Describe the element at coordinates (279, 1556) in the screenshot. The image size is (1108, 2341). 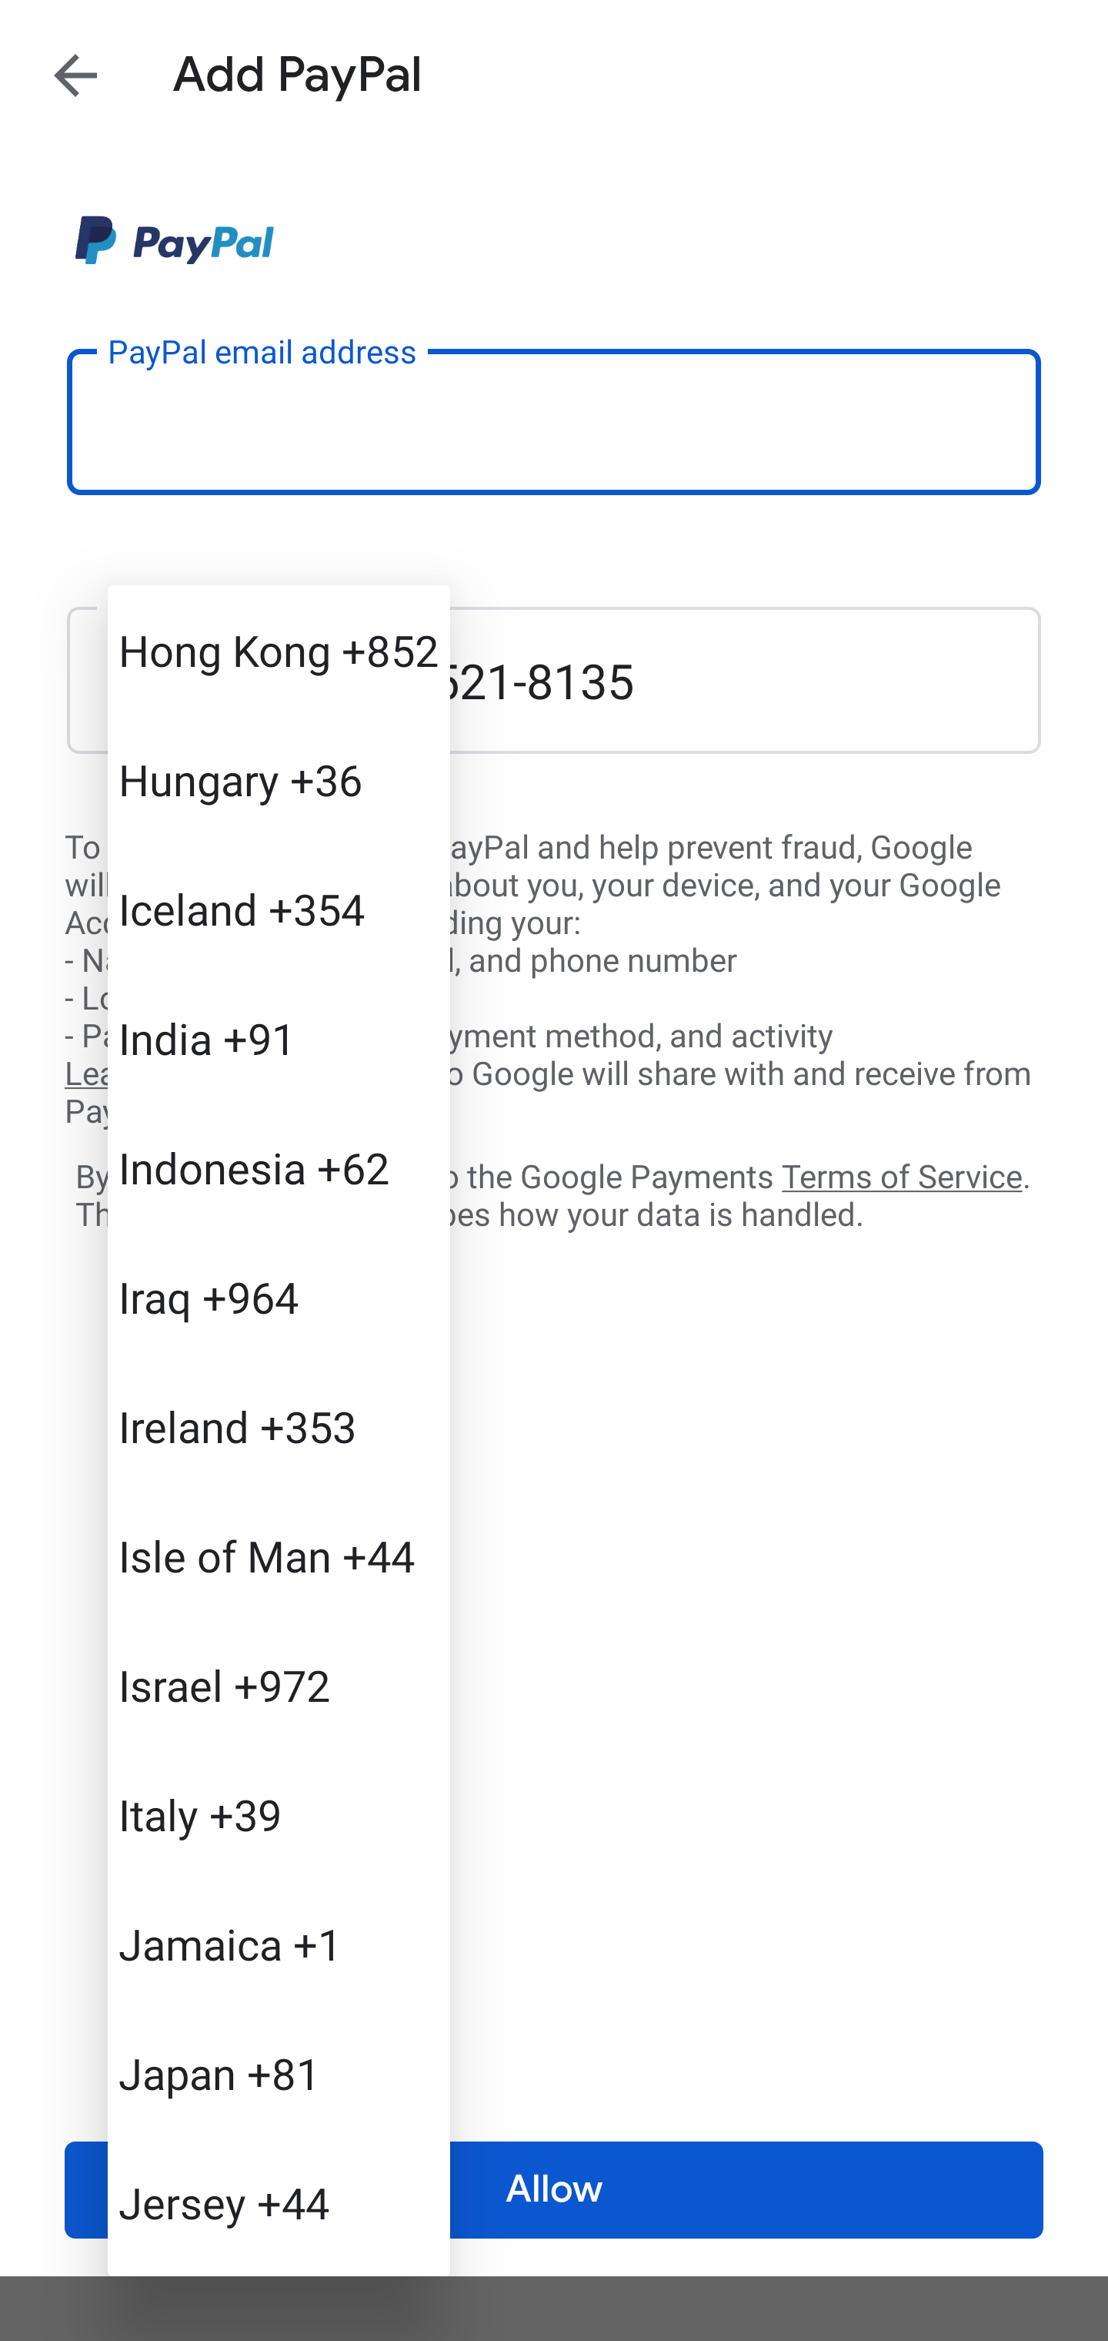
I see `Isle of Man +44` at that location.